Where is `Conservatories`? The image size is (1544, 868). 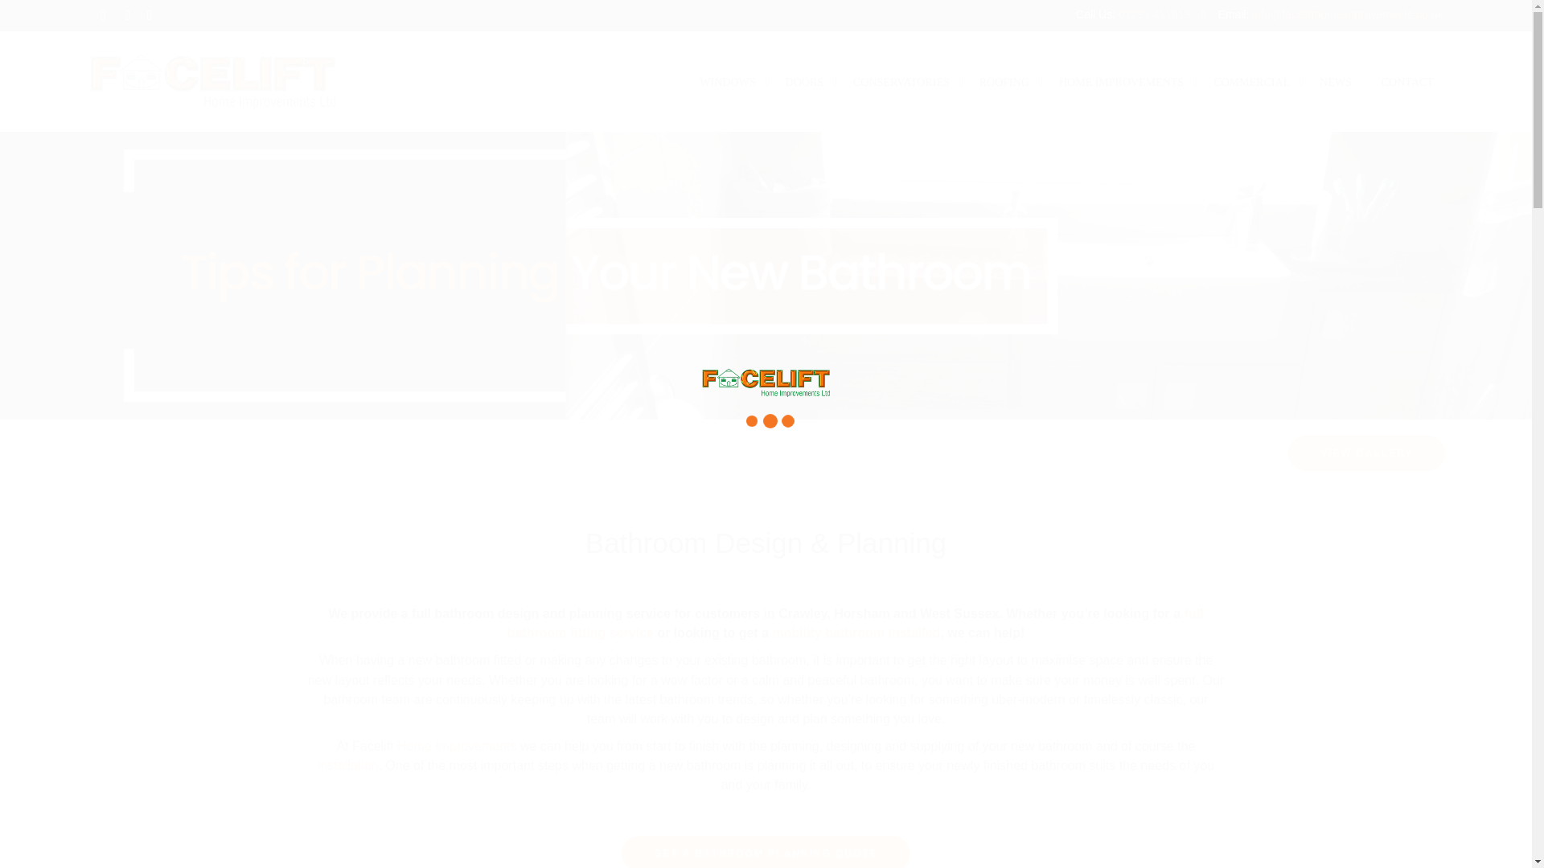
Conservatories is located at coordinates (901, 82).